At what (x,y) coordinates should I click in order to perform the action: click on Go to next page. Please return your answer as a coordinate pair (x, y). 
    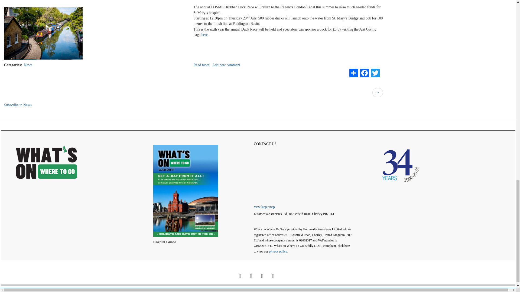
    Looking at the image, I should click on (378, 92).